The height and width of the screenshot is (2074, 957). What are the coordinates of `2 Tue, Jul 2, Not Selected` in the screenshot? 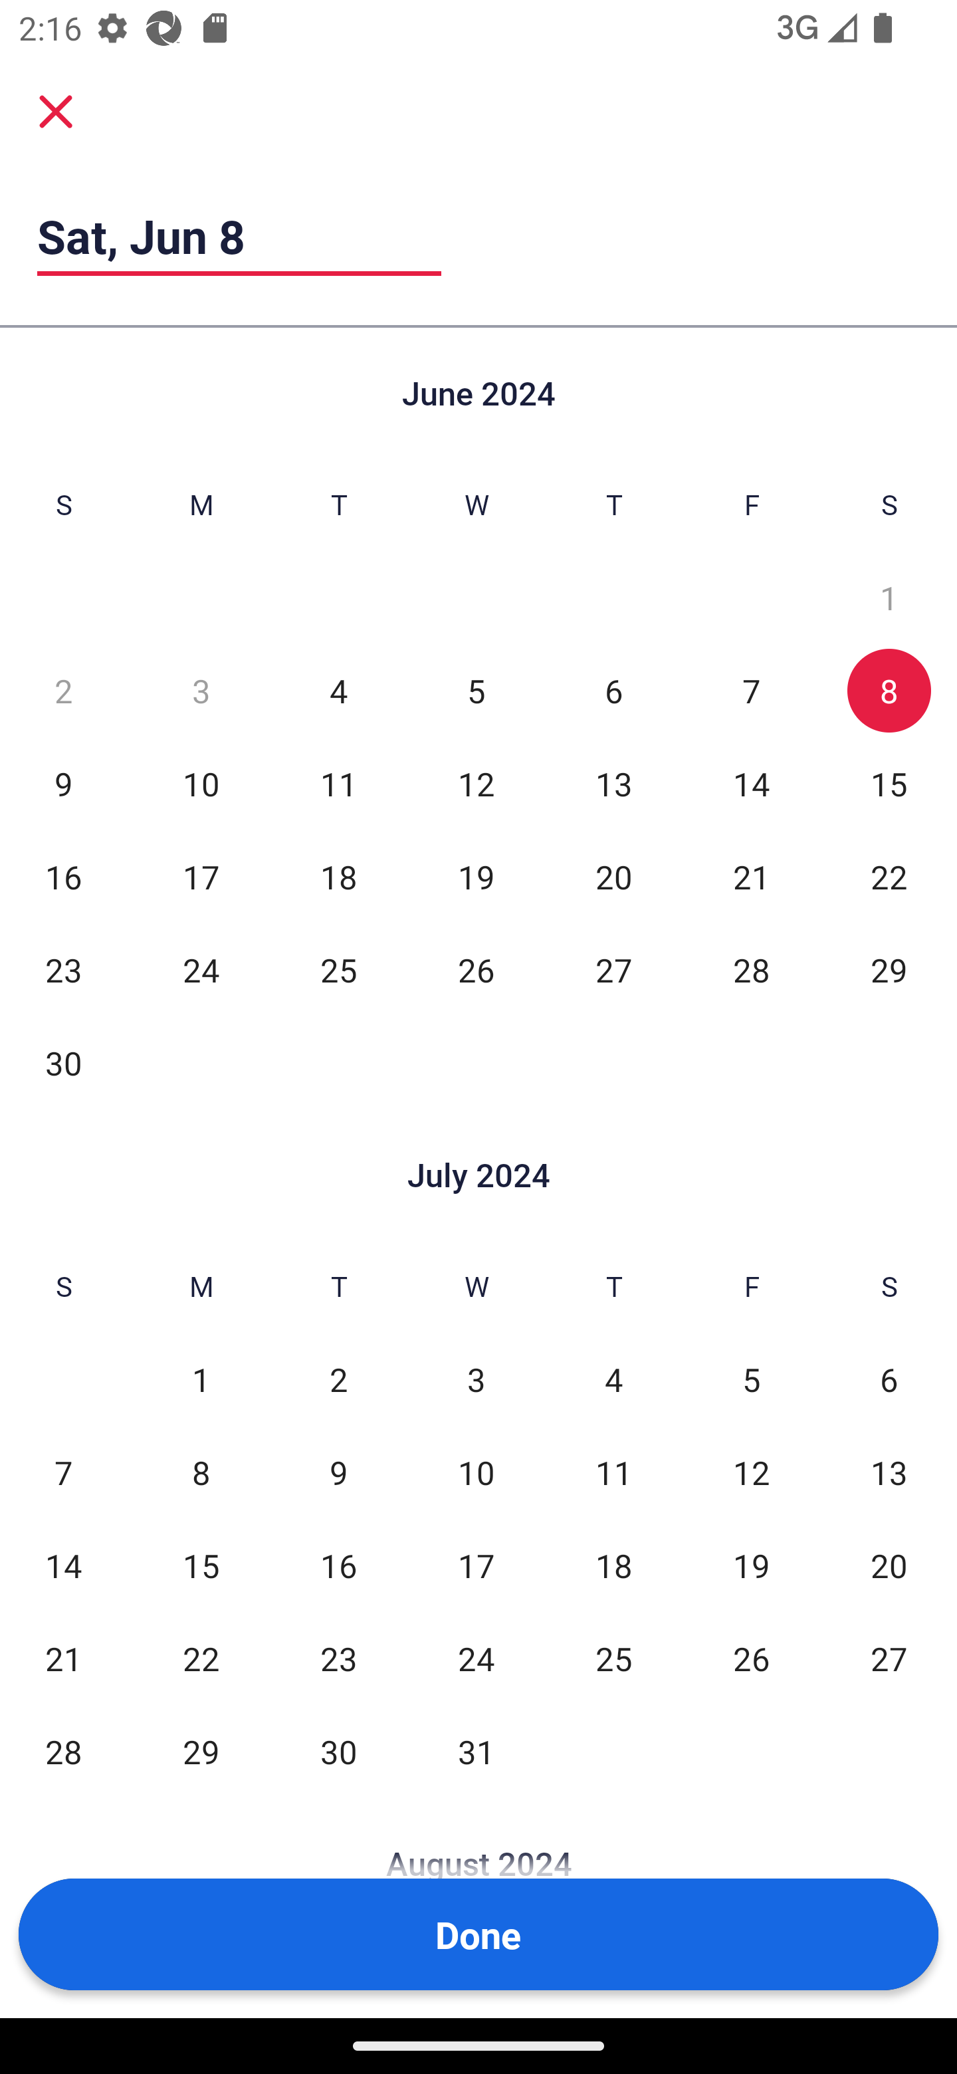 It's located at (339, 1380).